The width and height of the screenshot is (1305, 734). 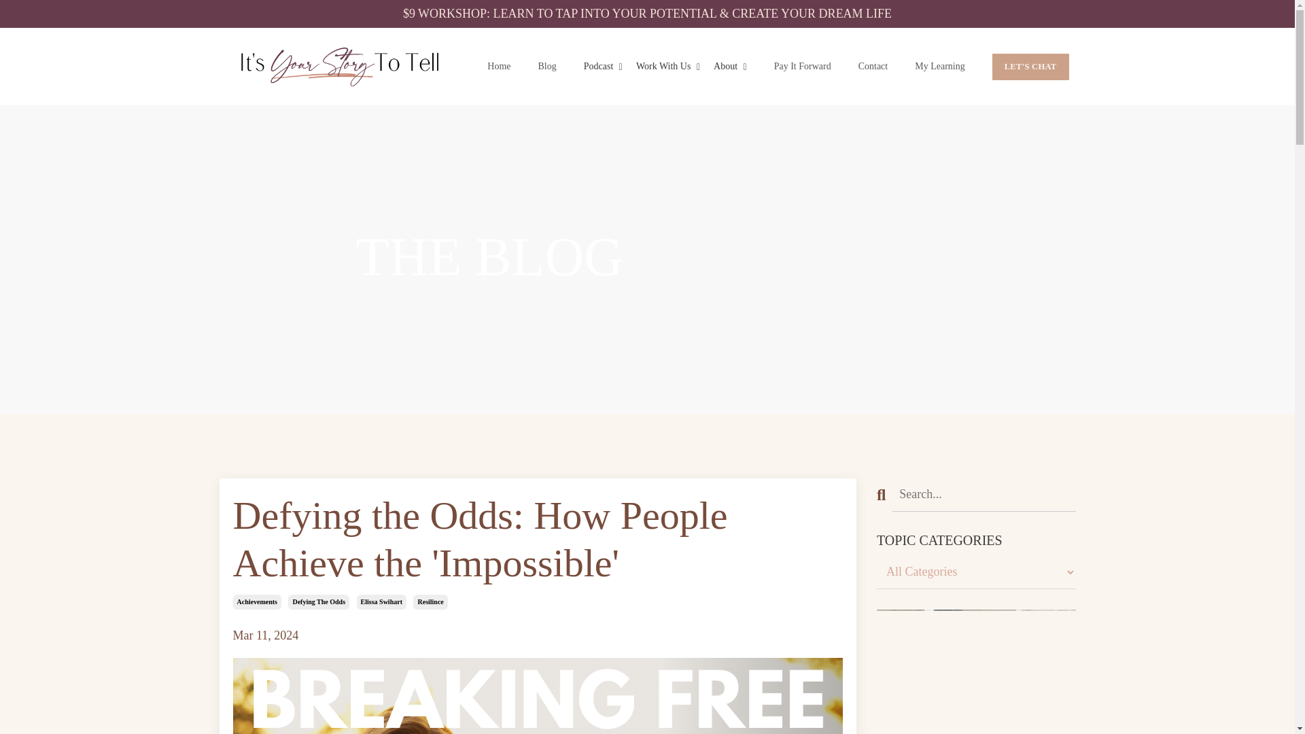 I want to click on Home, so click(x=498, y=67).